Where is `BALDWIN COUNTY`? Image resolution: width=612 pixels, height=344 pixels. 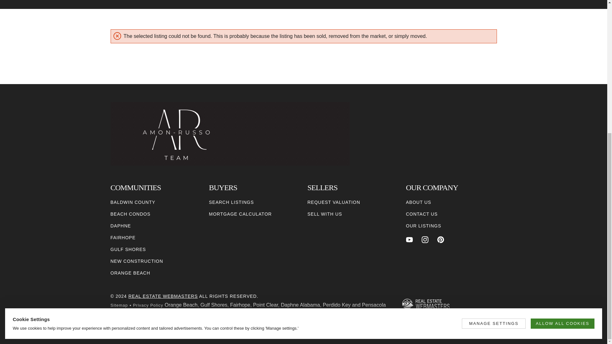 BALDWIN COUNTY is located at coordinates (133, 202).